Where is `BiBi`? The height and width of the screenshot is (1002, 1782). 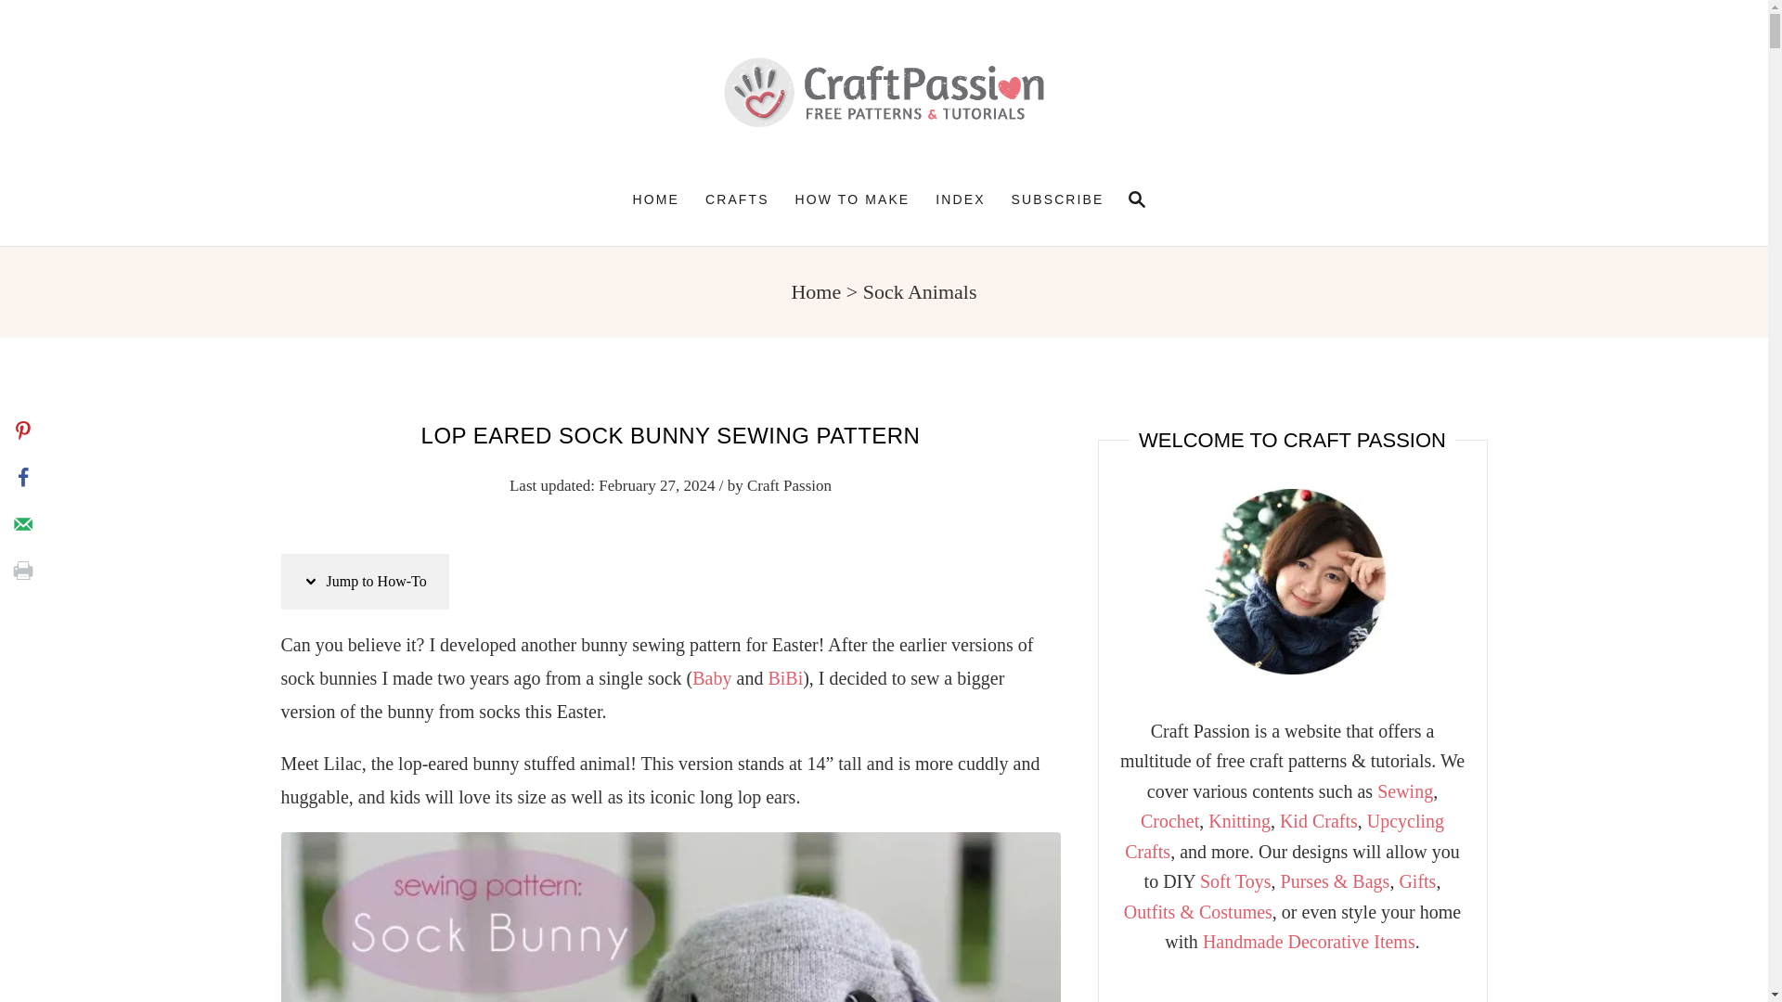
BiBi is located at coordinates (711, 677).